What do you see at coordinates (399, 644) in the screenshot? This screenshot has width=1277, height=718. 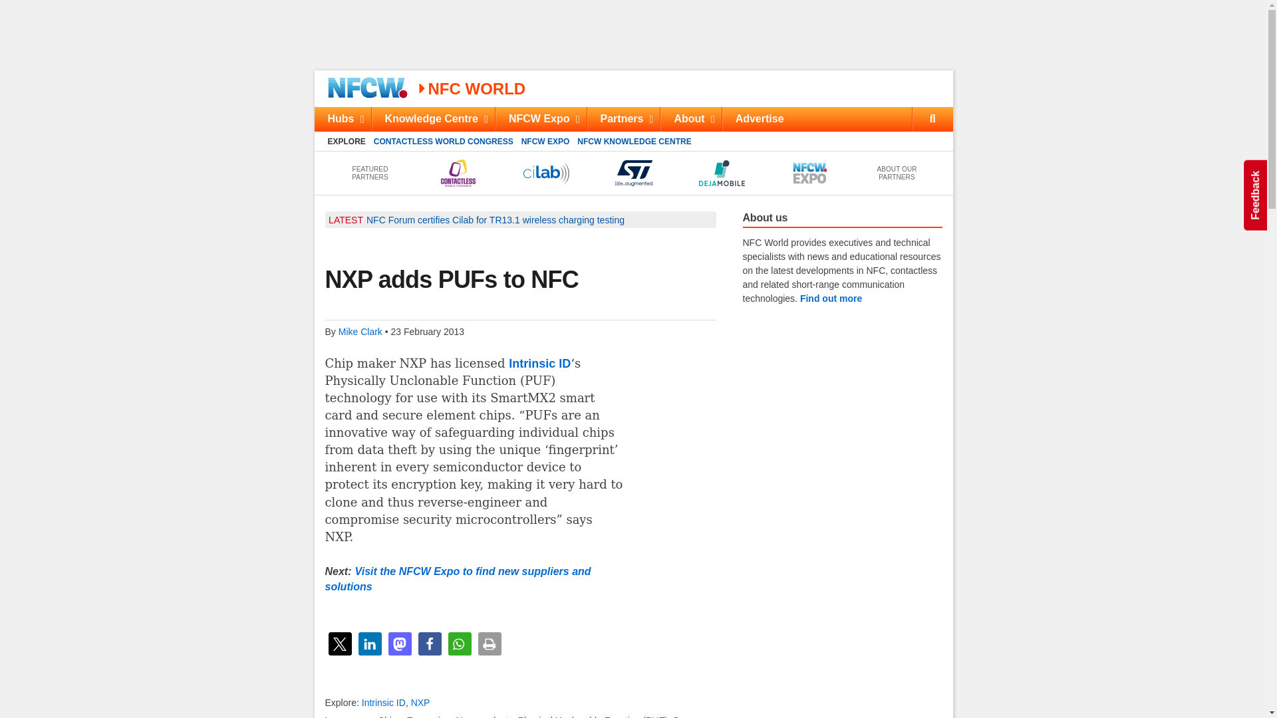 I see `Share on Mastodon` at bounding box center [399, 644].